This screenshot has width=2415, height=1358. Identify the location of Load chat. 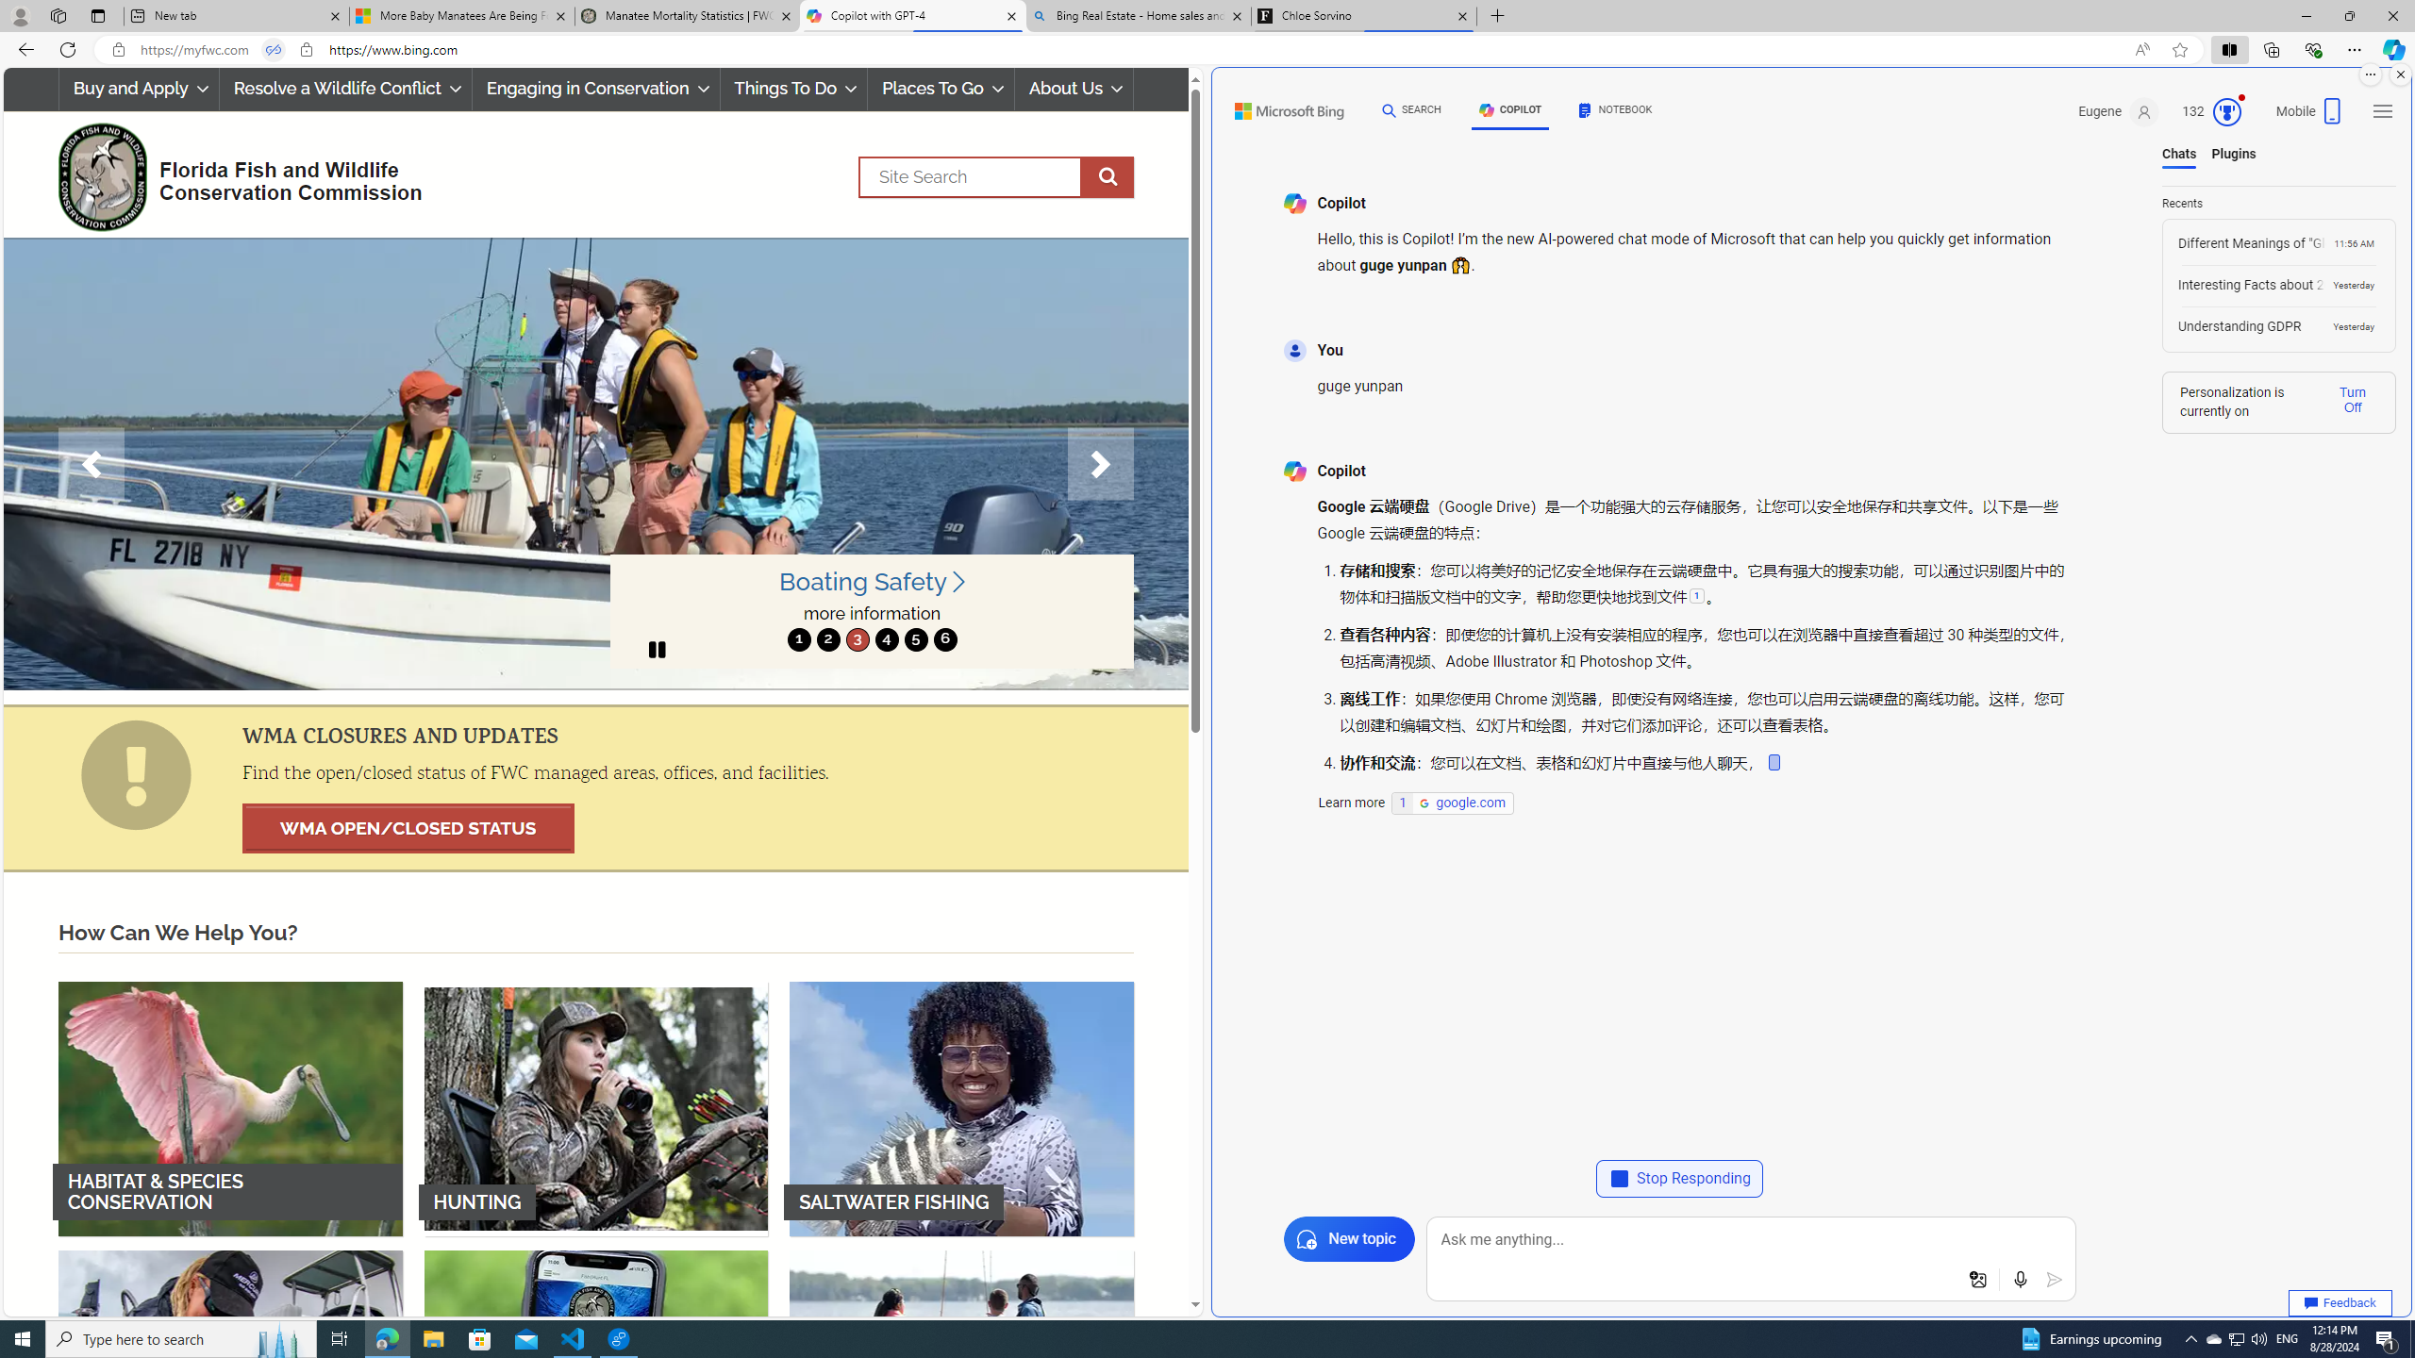
(2278, 326).